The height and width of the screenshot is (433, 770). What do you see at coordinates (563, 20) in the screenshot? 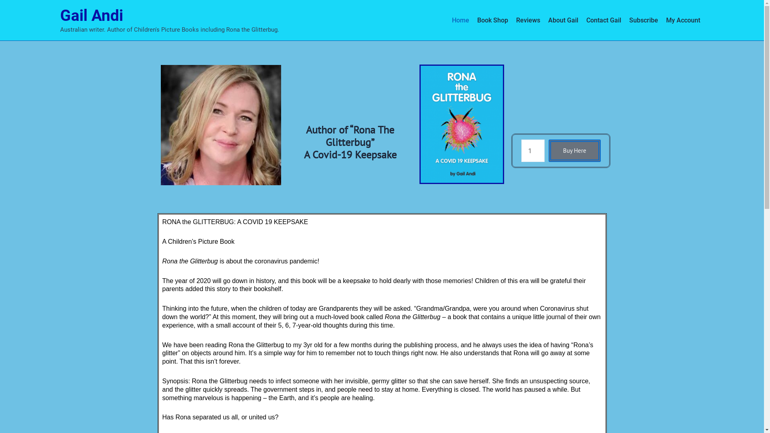
I see `About Gail` at bounding box center [563, 20].